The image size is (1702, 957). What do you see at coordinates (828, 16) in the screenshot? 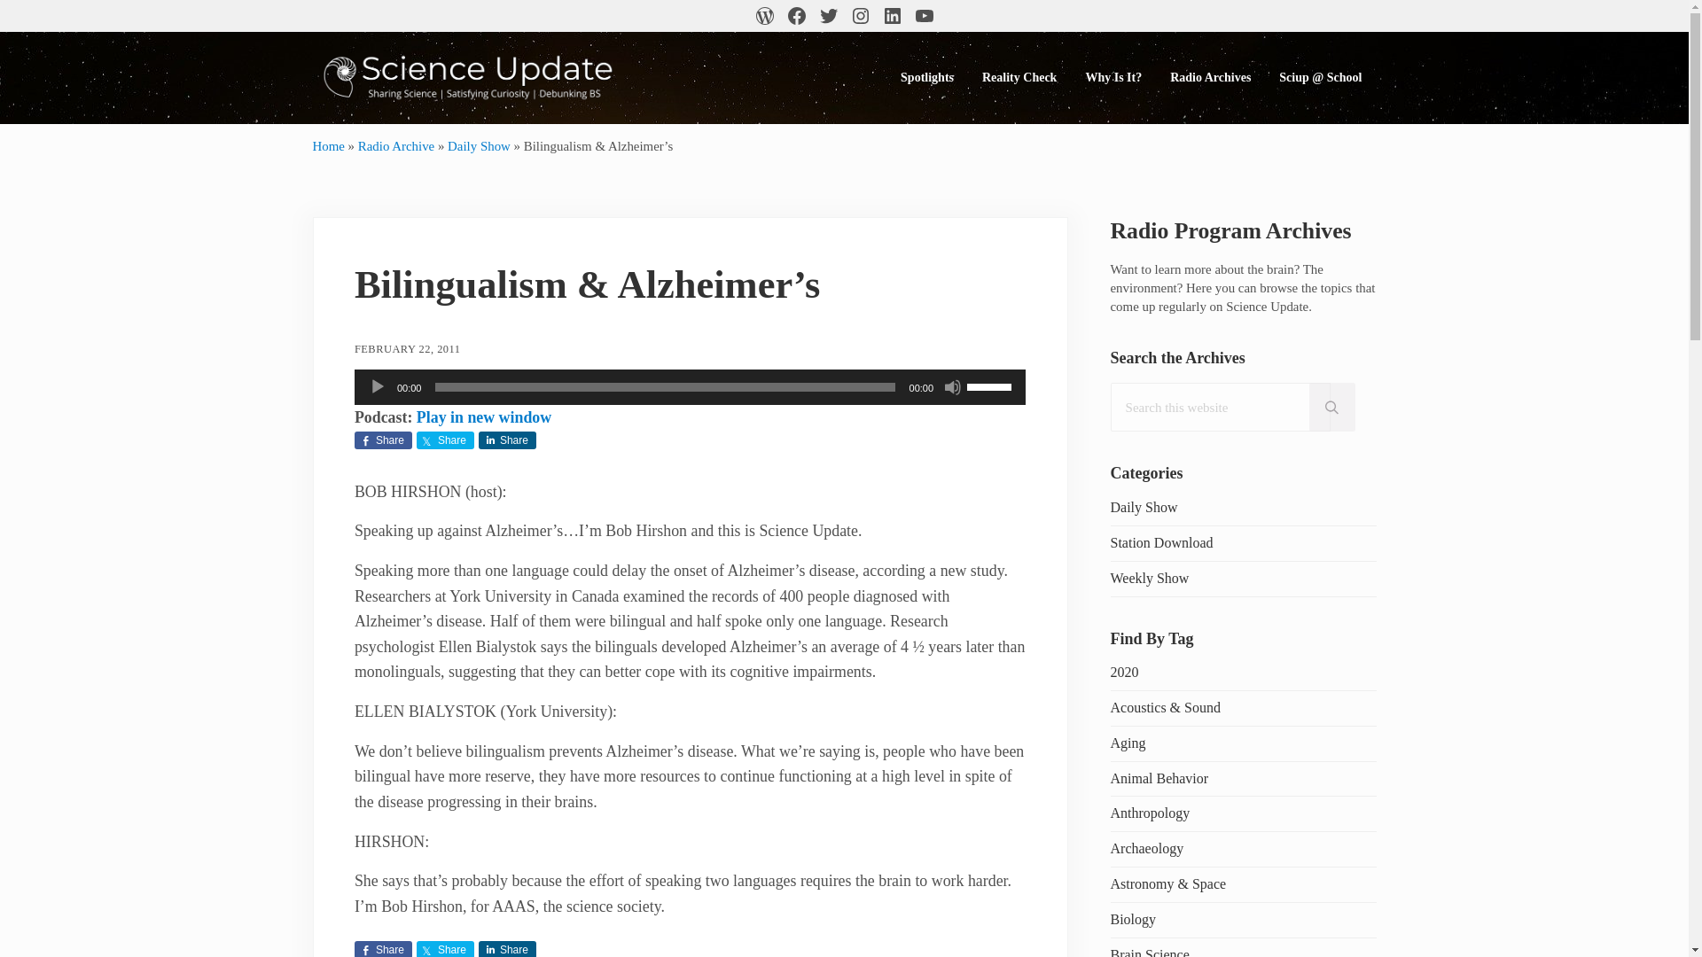
I see `Twitter` at bounding box center [828, 16].